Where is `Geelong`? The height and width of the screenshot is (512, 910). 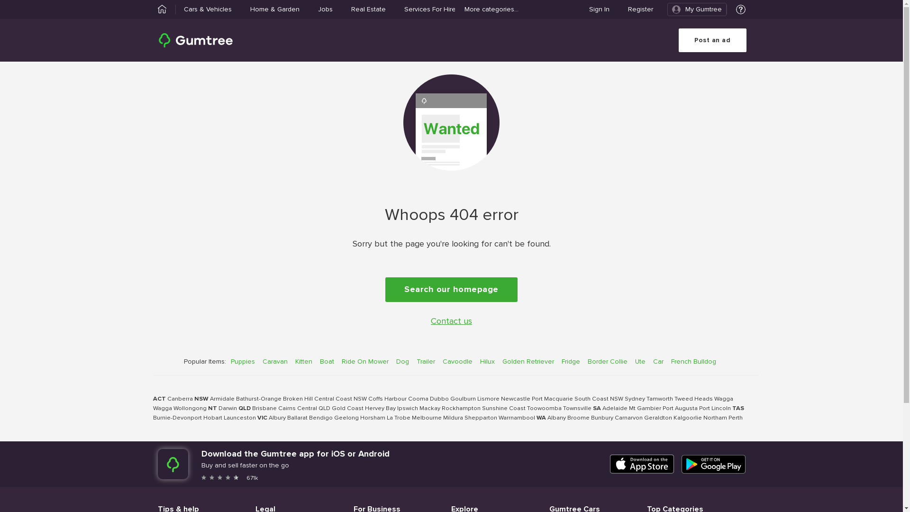
Geelong is located at coordinates (346, 418).